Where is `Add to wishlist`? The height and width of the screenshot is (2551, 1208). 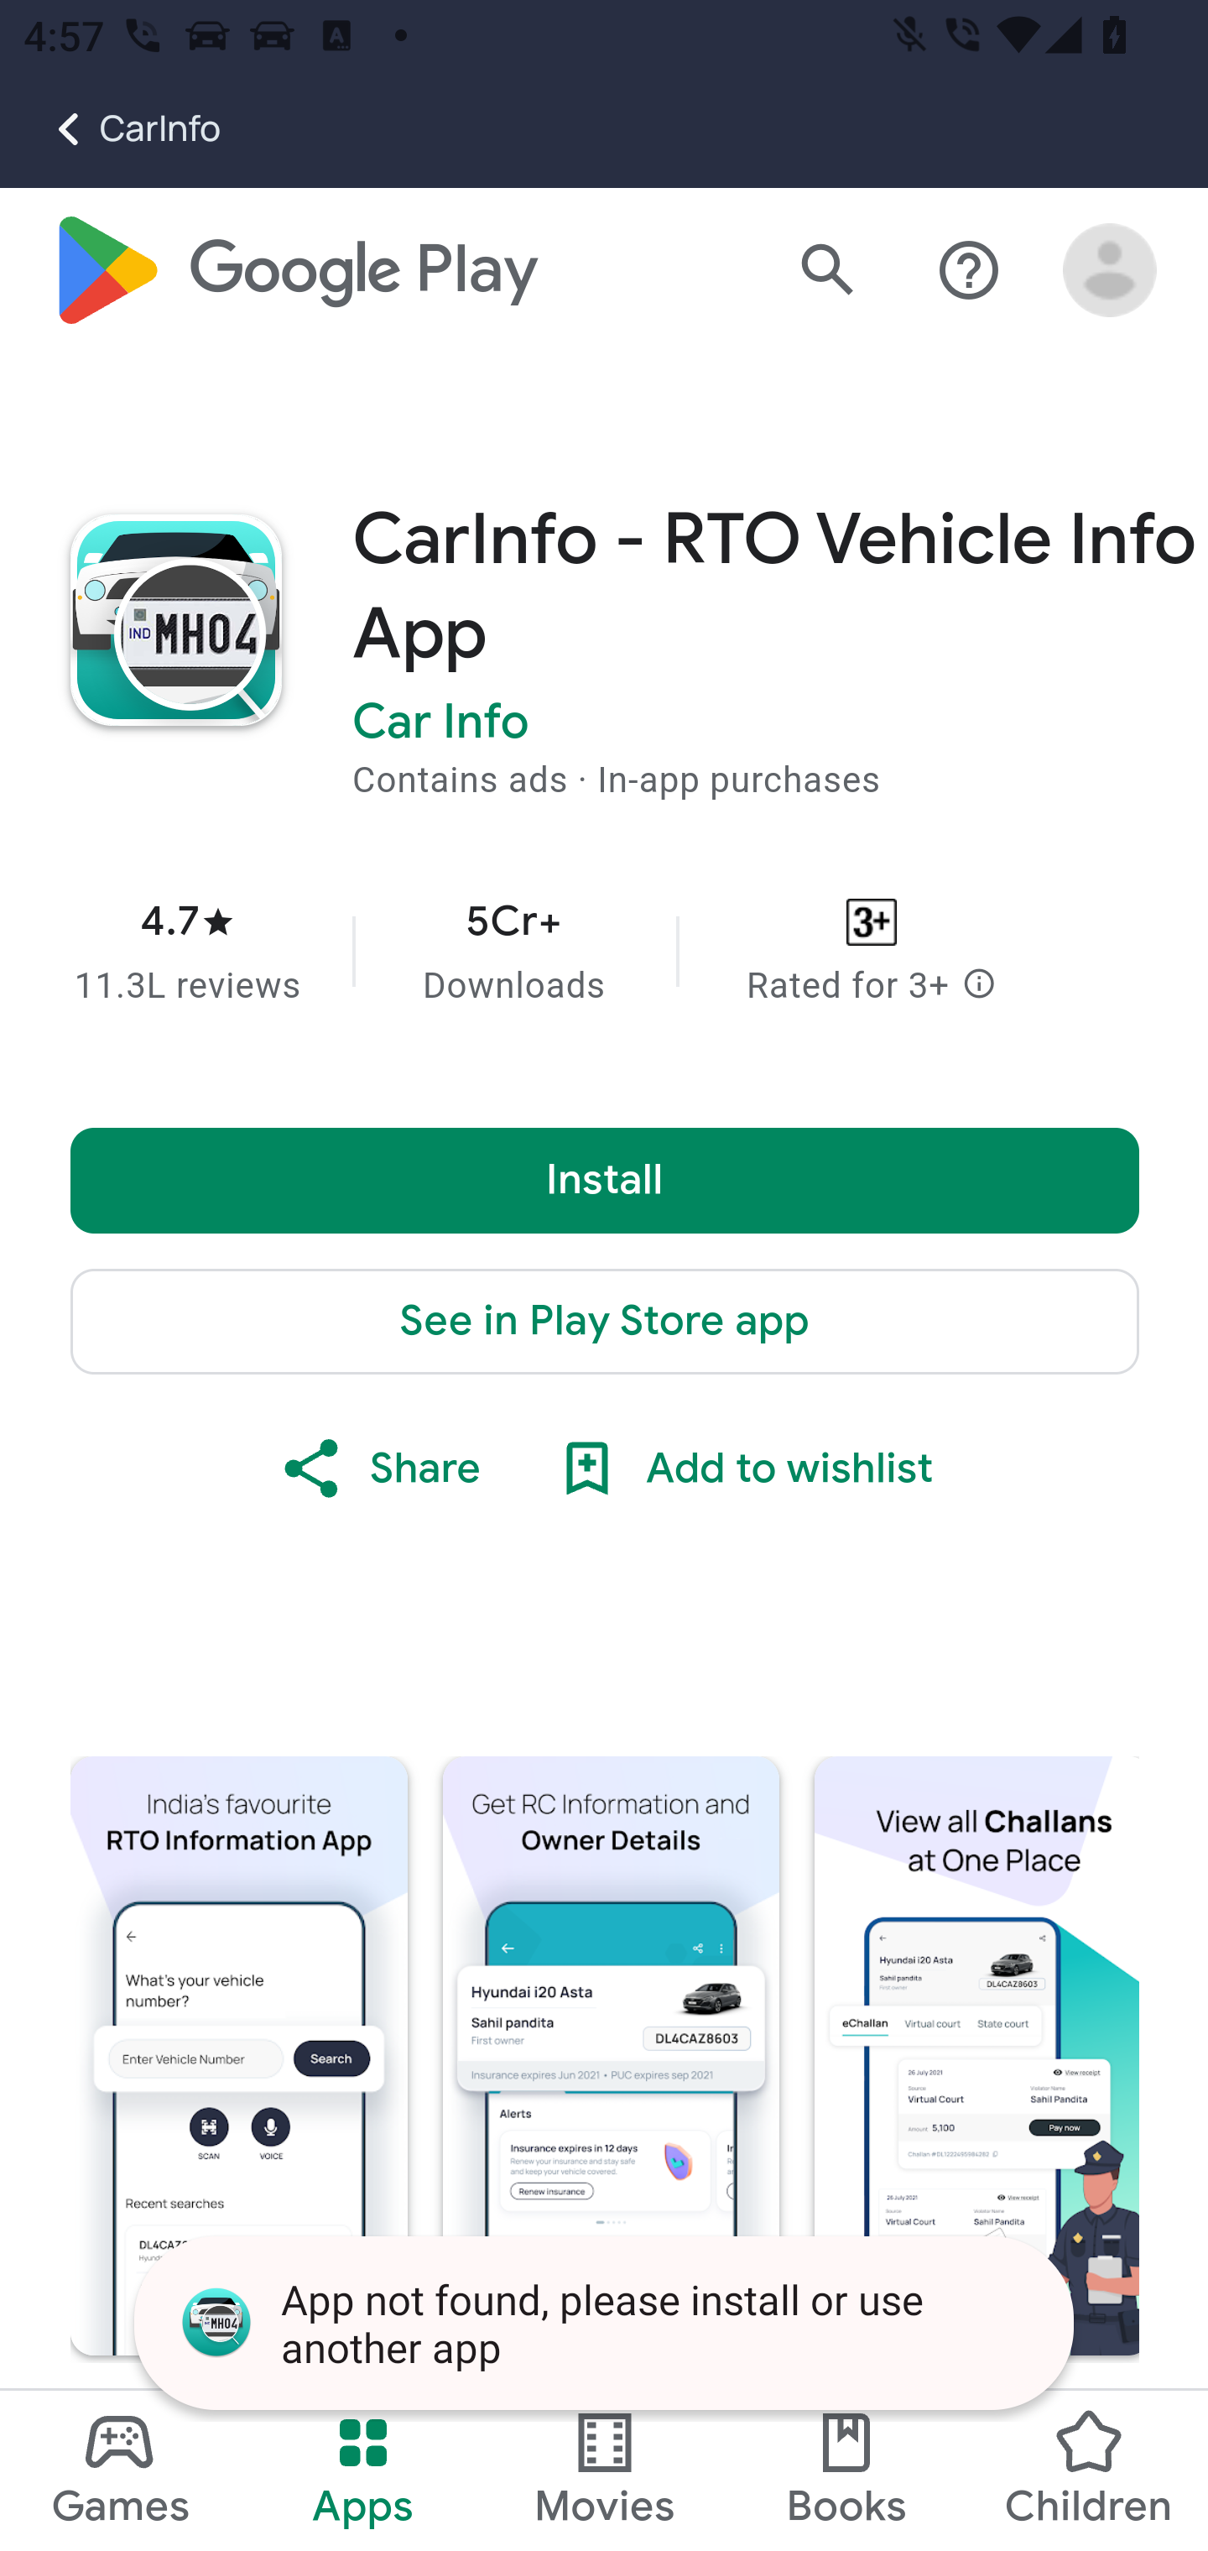
Add to wishlist is located at coordinates (741, 1470).